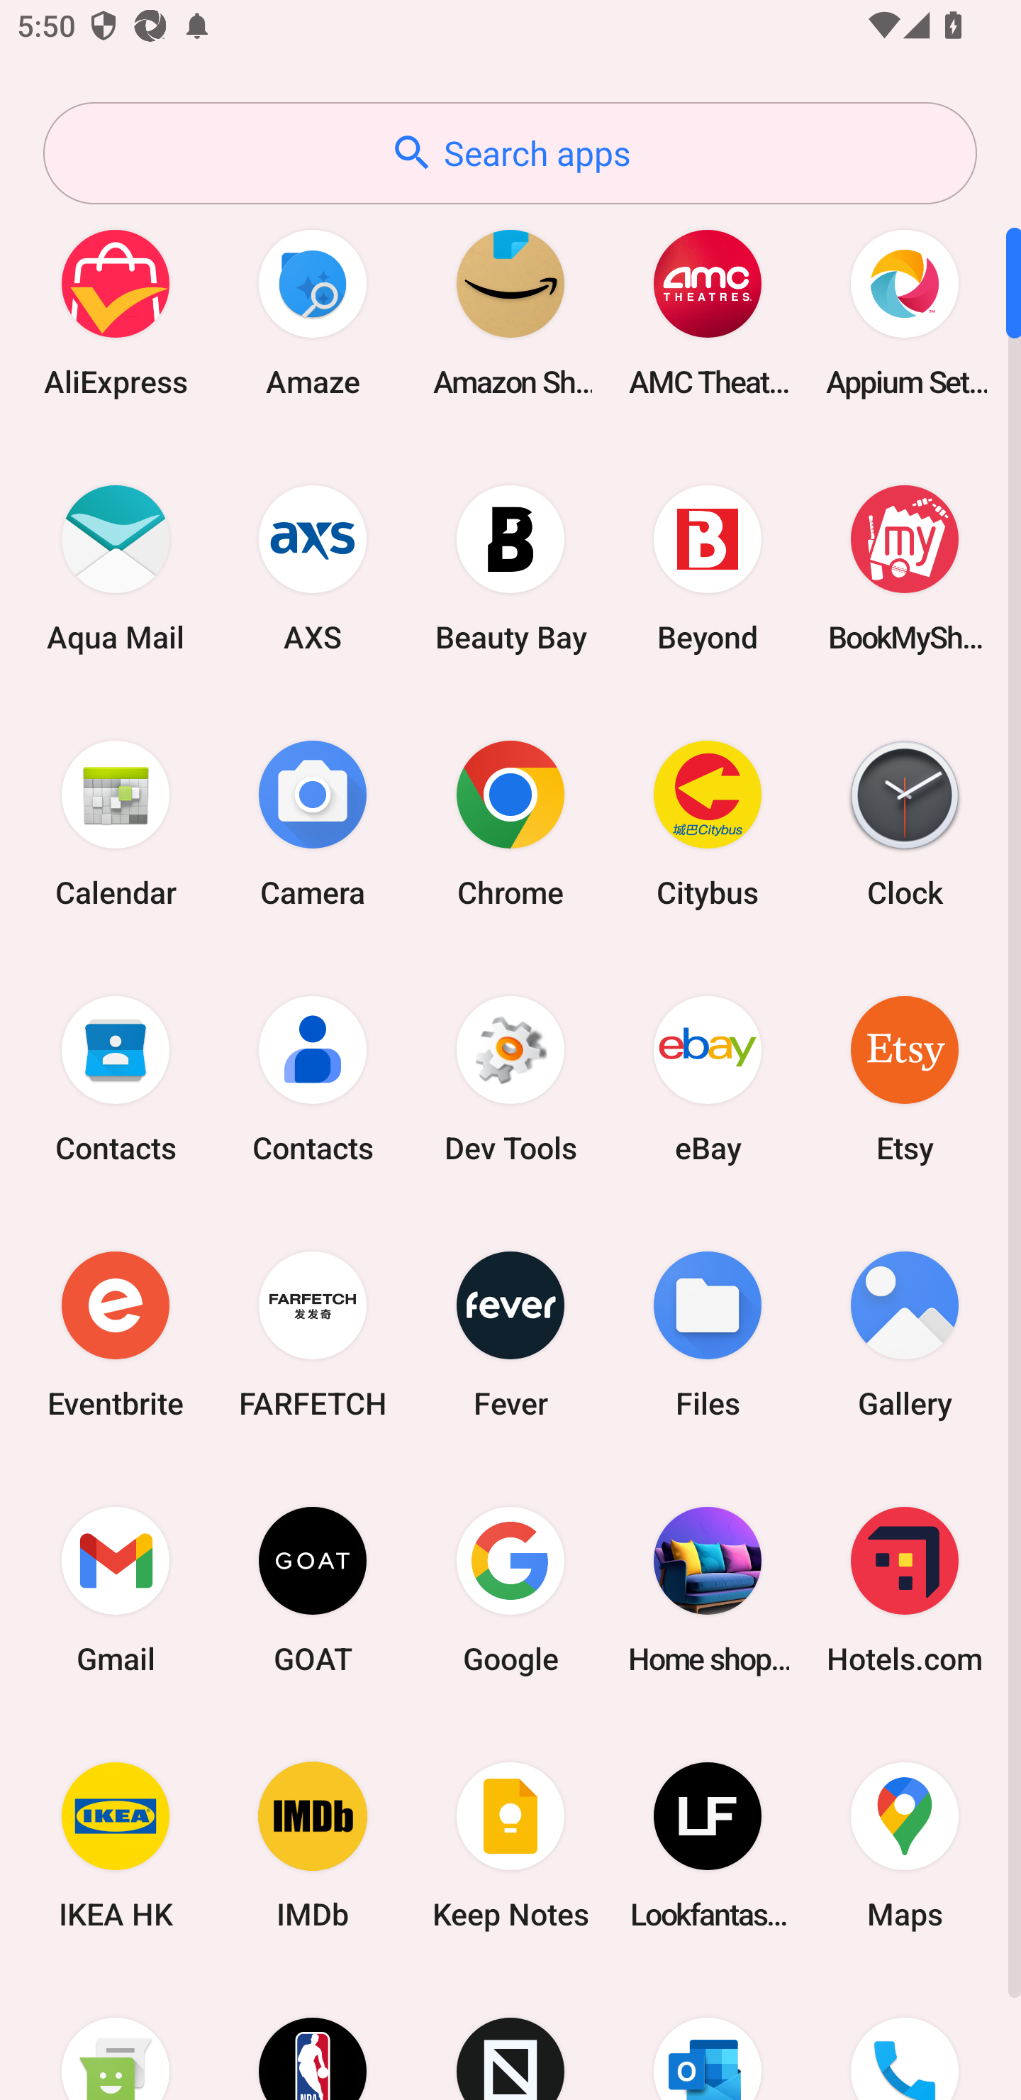 The height and width of the screenshot is (2100, 1021). Describe the element at coordinates (708, 1589) in the screenshot. I see `Home shopping` at that location.